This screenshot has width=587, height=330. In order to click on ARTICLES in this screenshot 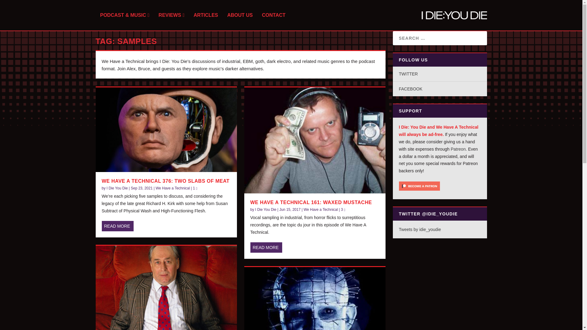, I will do `click(205, 22)`.